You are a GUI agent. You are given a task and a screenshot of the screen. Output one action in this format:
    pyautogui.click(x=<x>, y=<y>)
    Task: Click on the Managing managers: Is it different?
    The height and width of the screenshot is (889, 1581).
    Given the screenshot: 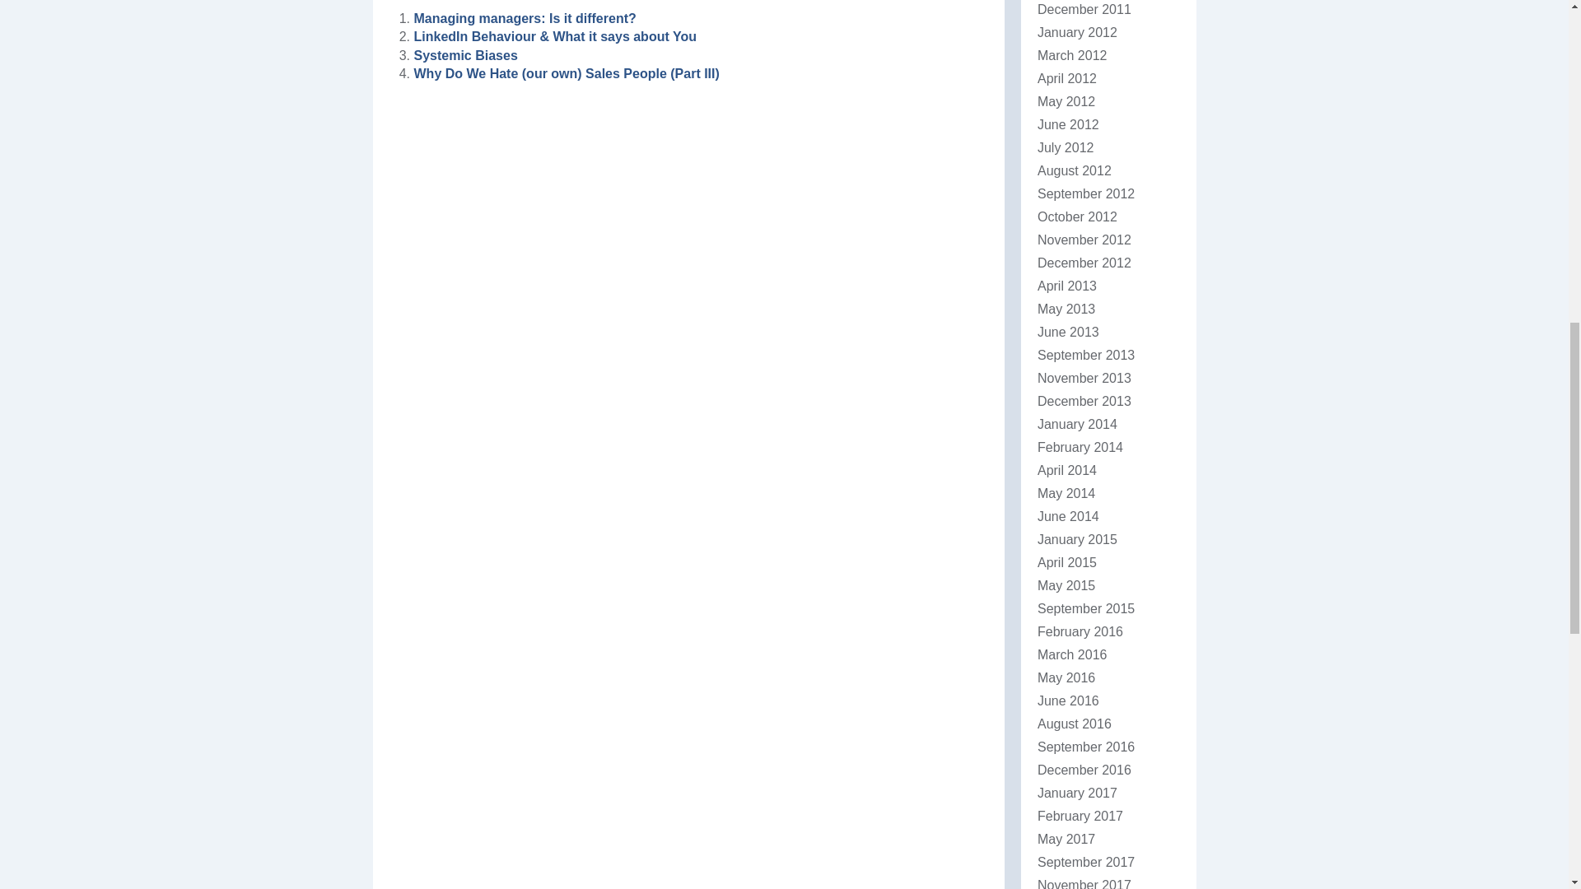 What is the action you would take?
    pyautogui.click(x=524, y=18)
    